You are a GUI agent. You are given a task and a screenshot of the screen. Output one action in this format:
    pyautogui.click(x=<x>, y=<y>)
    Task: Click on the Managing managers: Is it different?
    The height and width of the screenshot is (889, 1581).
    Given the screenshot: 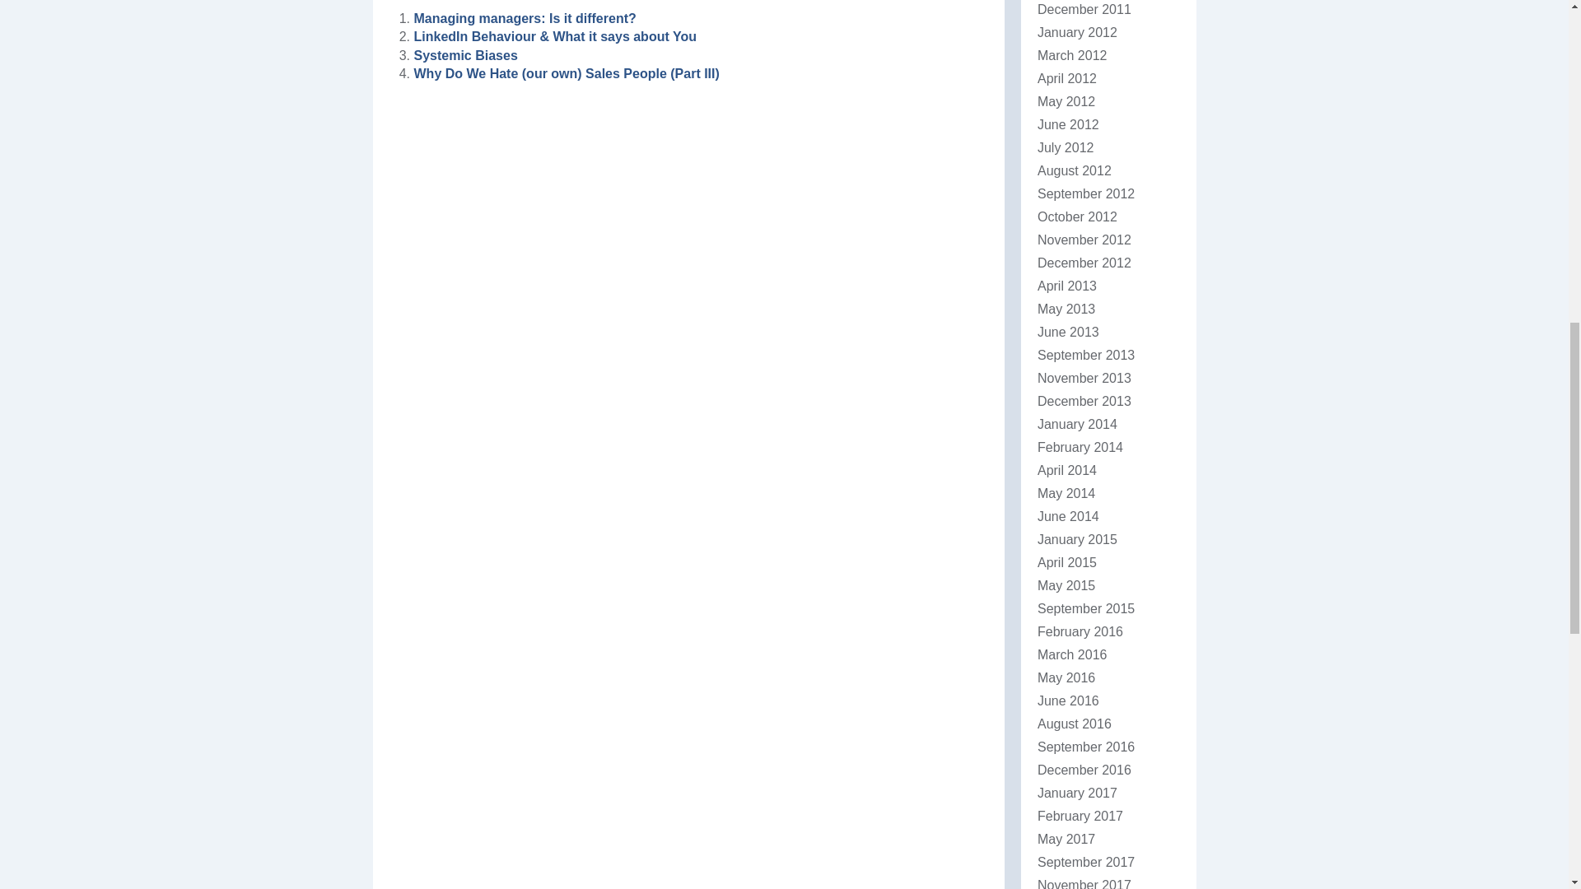 What is the action you would take?
    pyautogui.click(x=524, y=18)
    